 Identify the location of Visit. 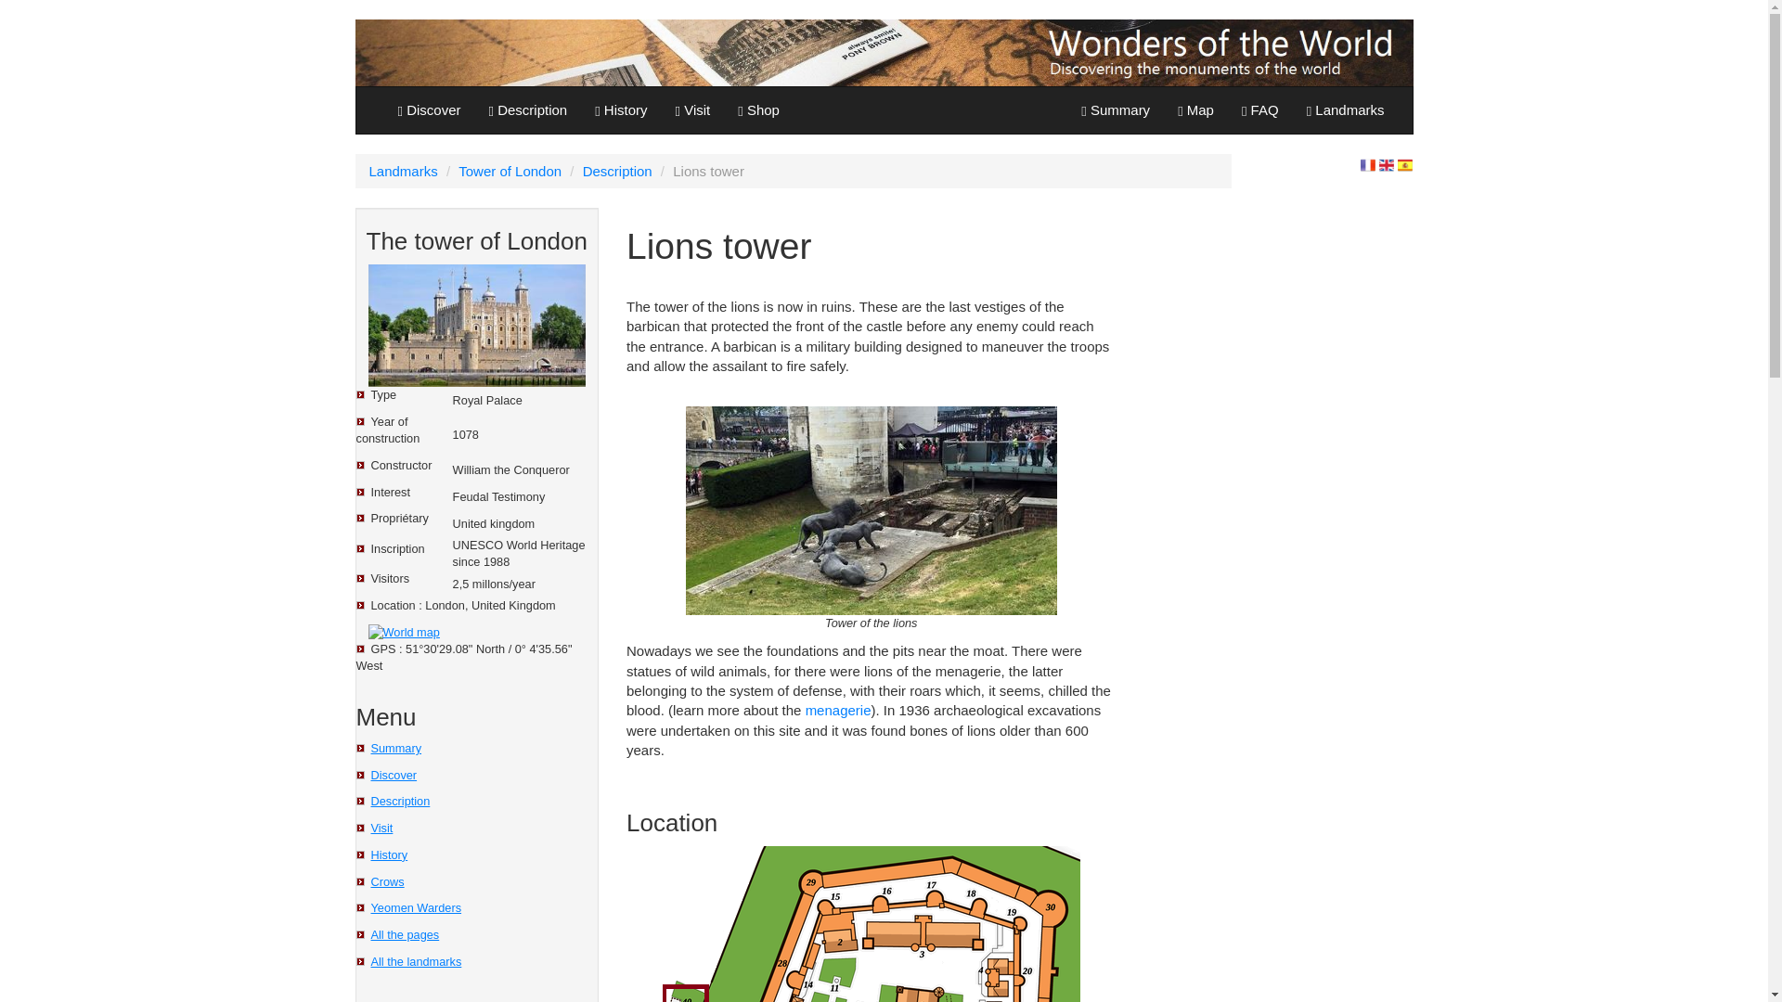
(382, 828).